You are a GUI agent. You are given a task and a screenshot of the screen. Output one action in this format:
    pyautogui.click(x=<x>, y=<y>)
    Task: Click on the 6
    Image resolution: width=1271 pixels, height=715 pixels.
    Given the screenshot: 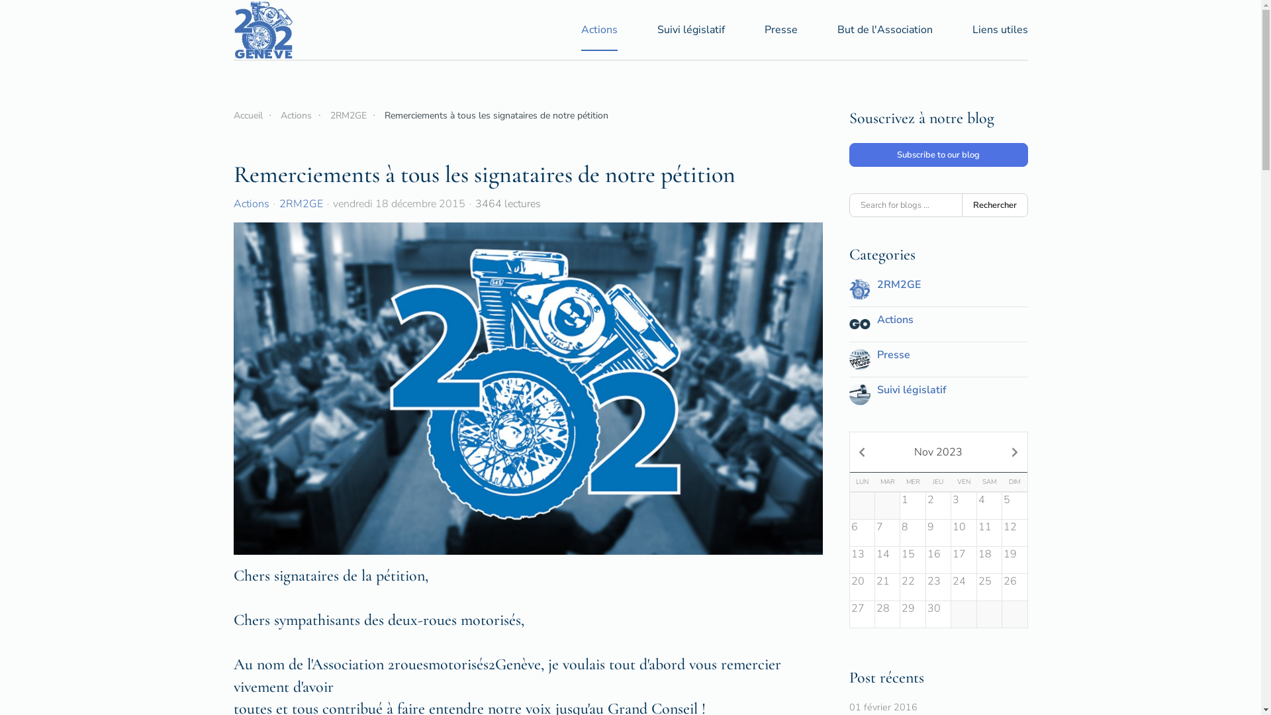 What is the action you would take?
    pyautogui.click(x=862, y=533)
    